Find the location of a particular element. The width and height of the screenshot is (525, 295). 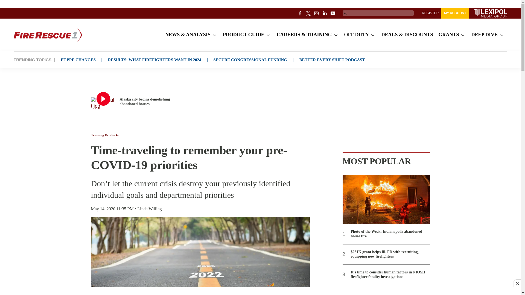

linkedin is located at coordinates (325, 13).